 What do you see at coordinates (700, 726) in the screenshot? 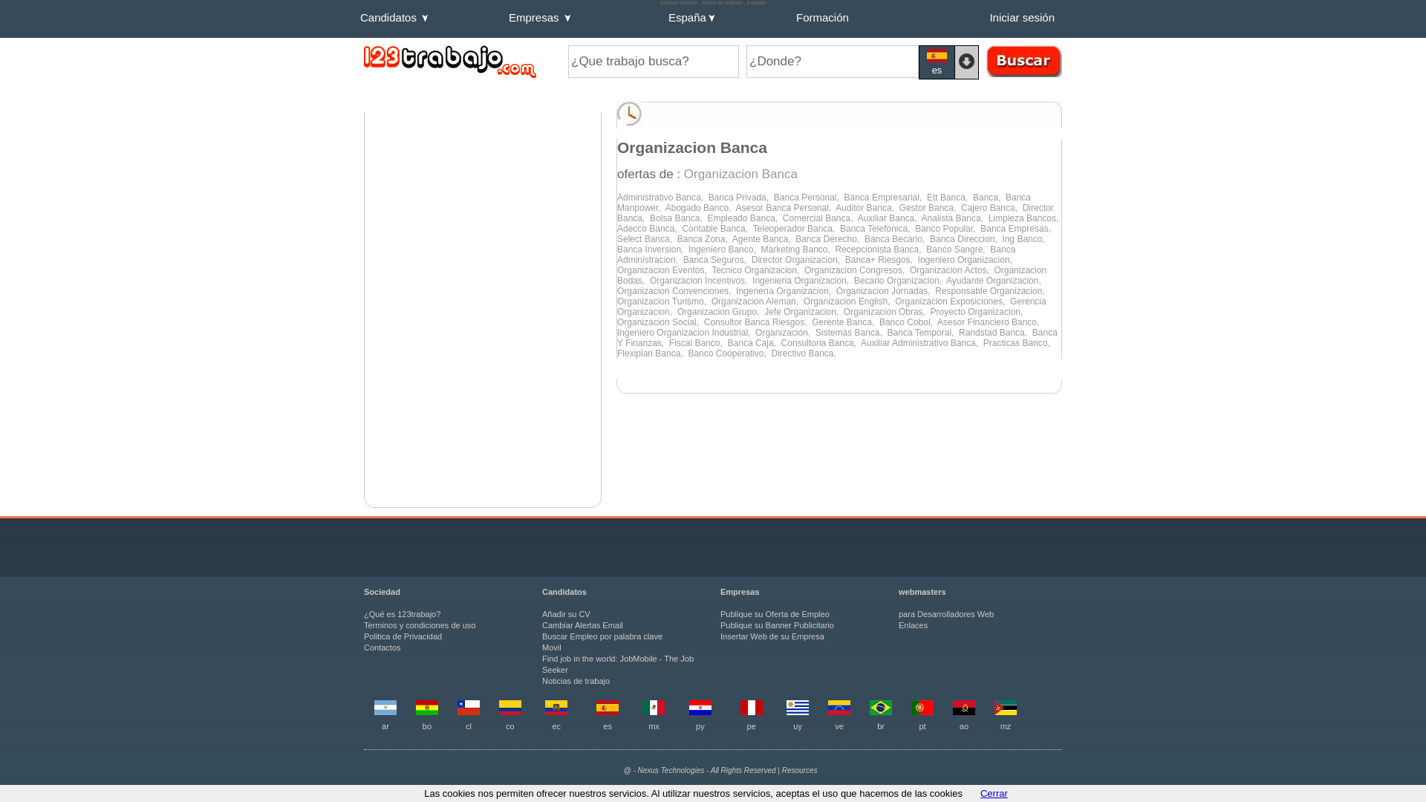
I see `py` at bounding box center [700, 726].